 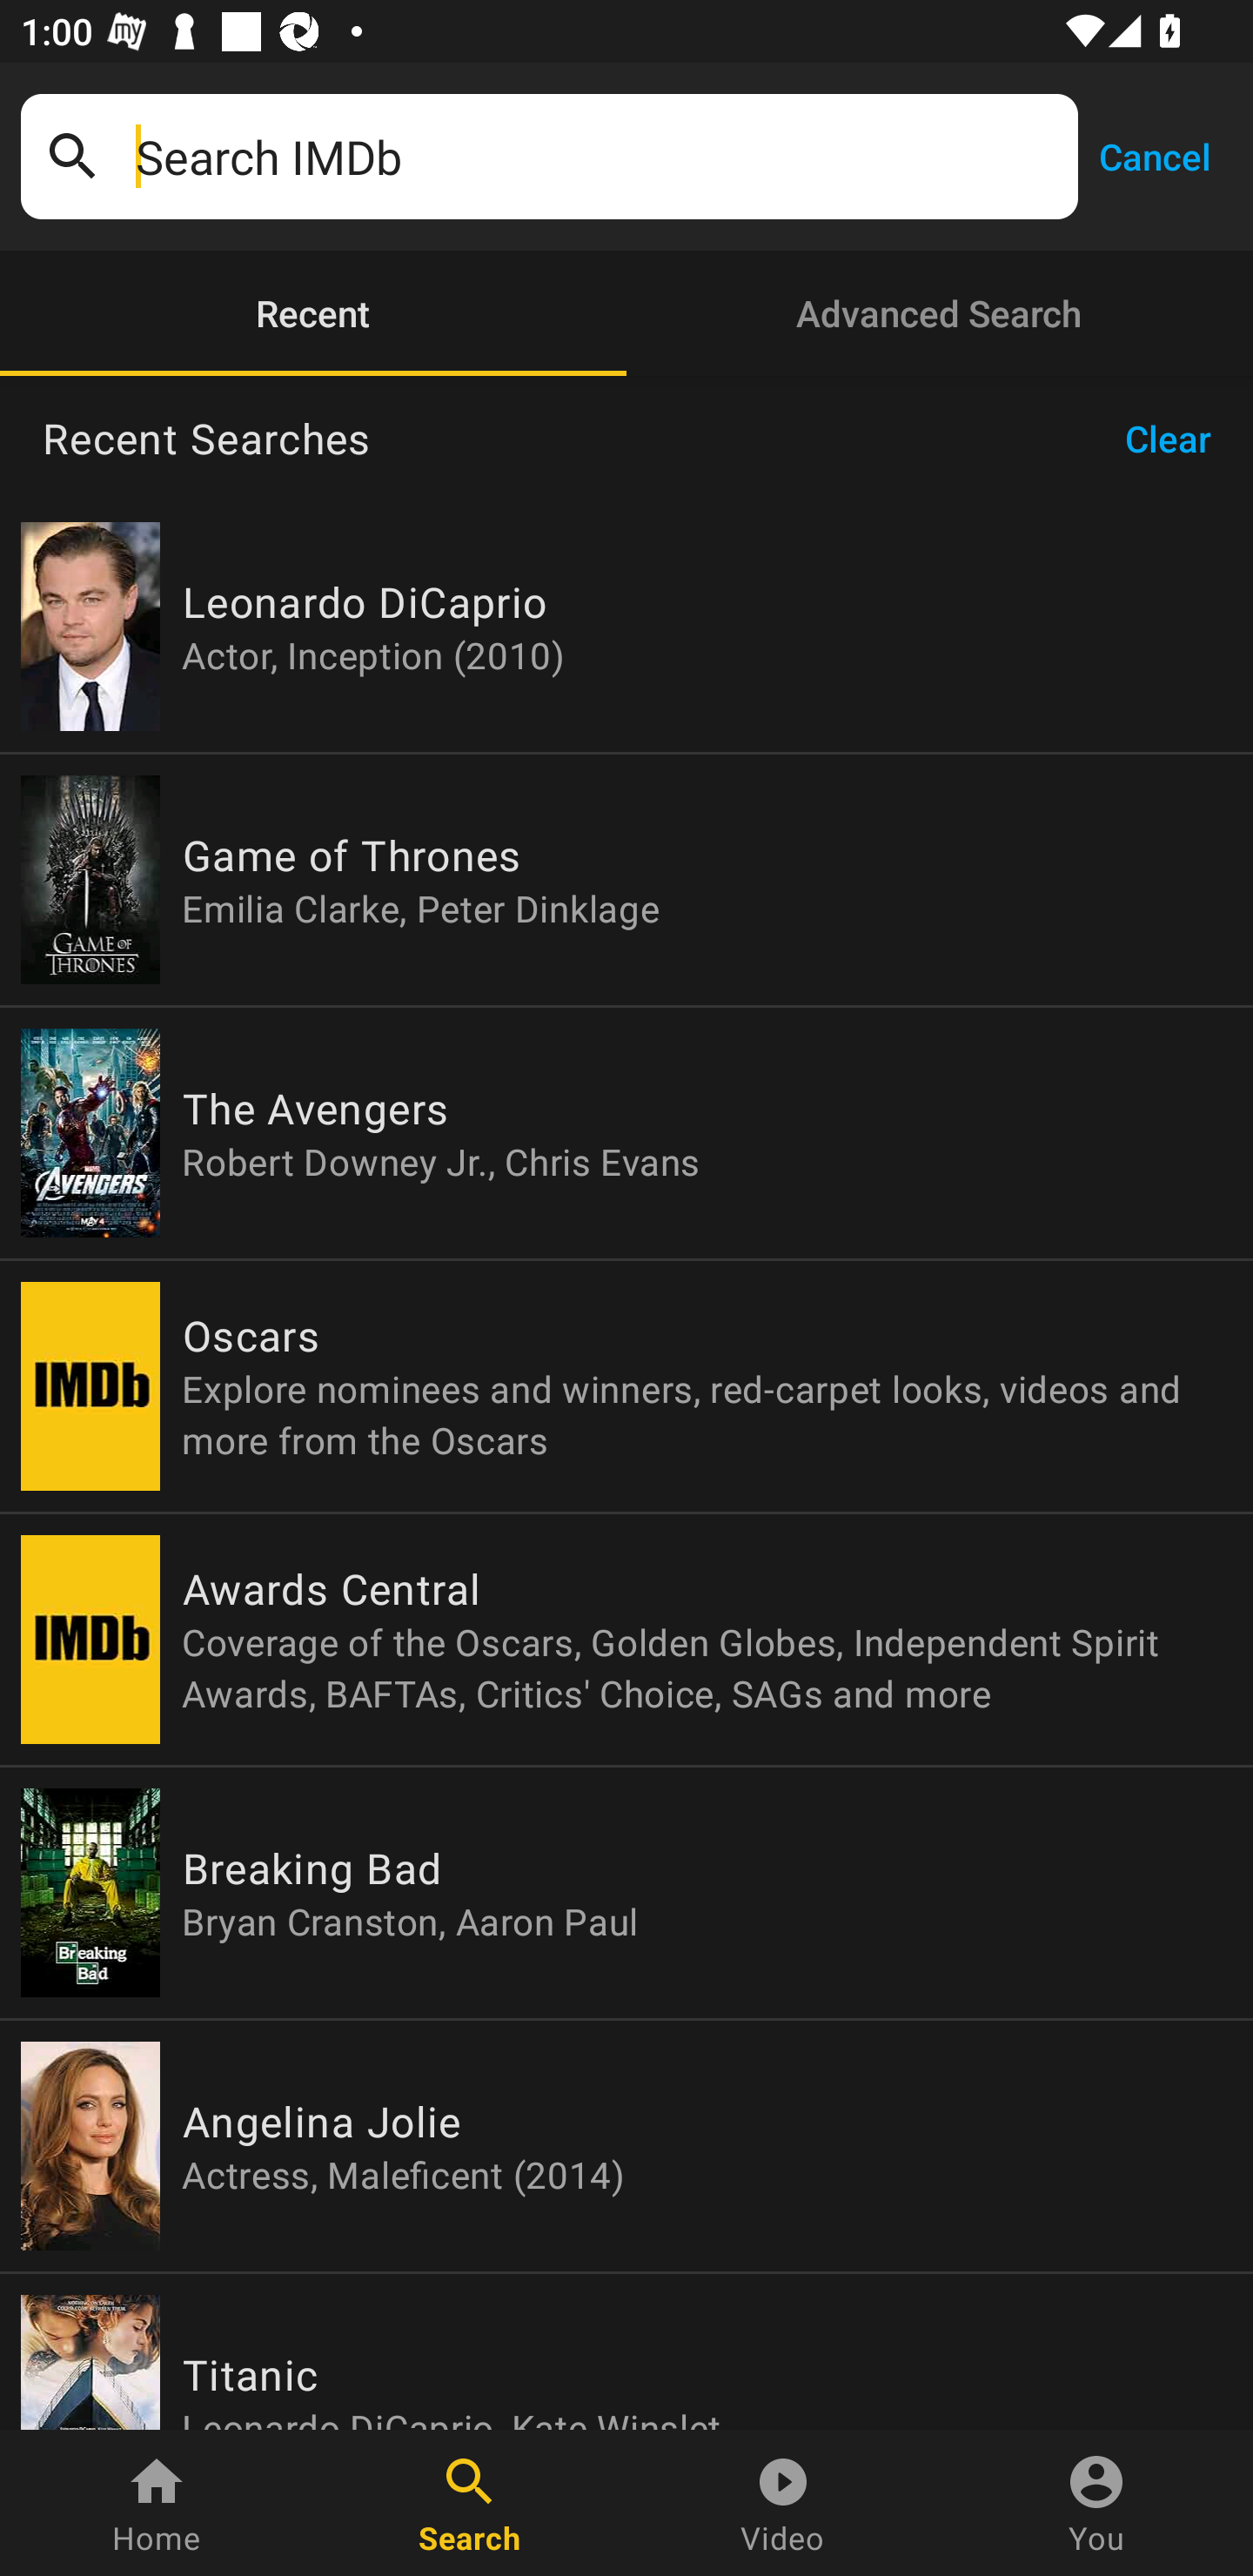 I want to click on Breaking Bad Bryan Cranston, Aaron Paul, so click(x=626, y=1892).